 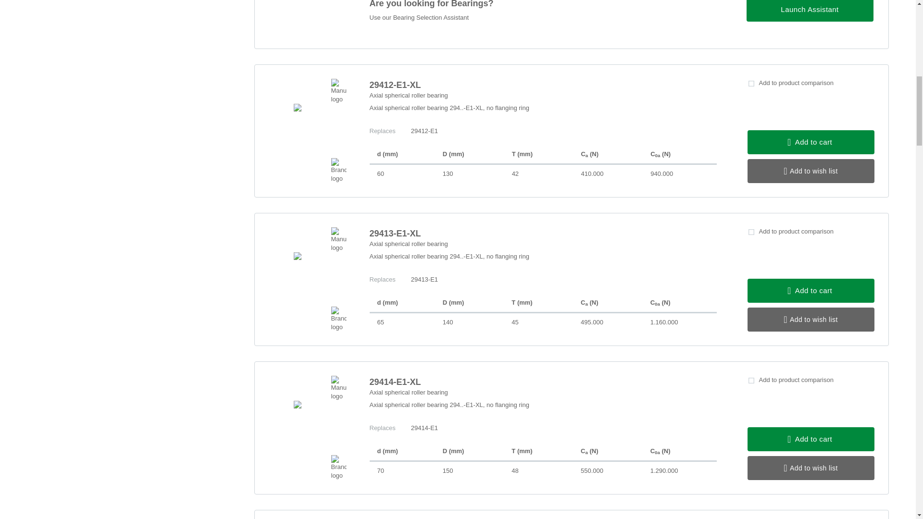 I want to click on Add to wish list, so click(x=811, y=468).